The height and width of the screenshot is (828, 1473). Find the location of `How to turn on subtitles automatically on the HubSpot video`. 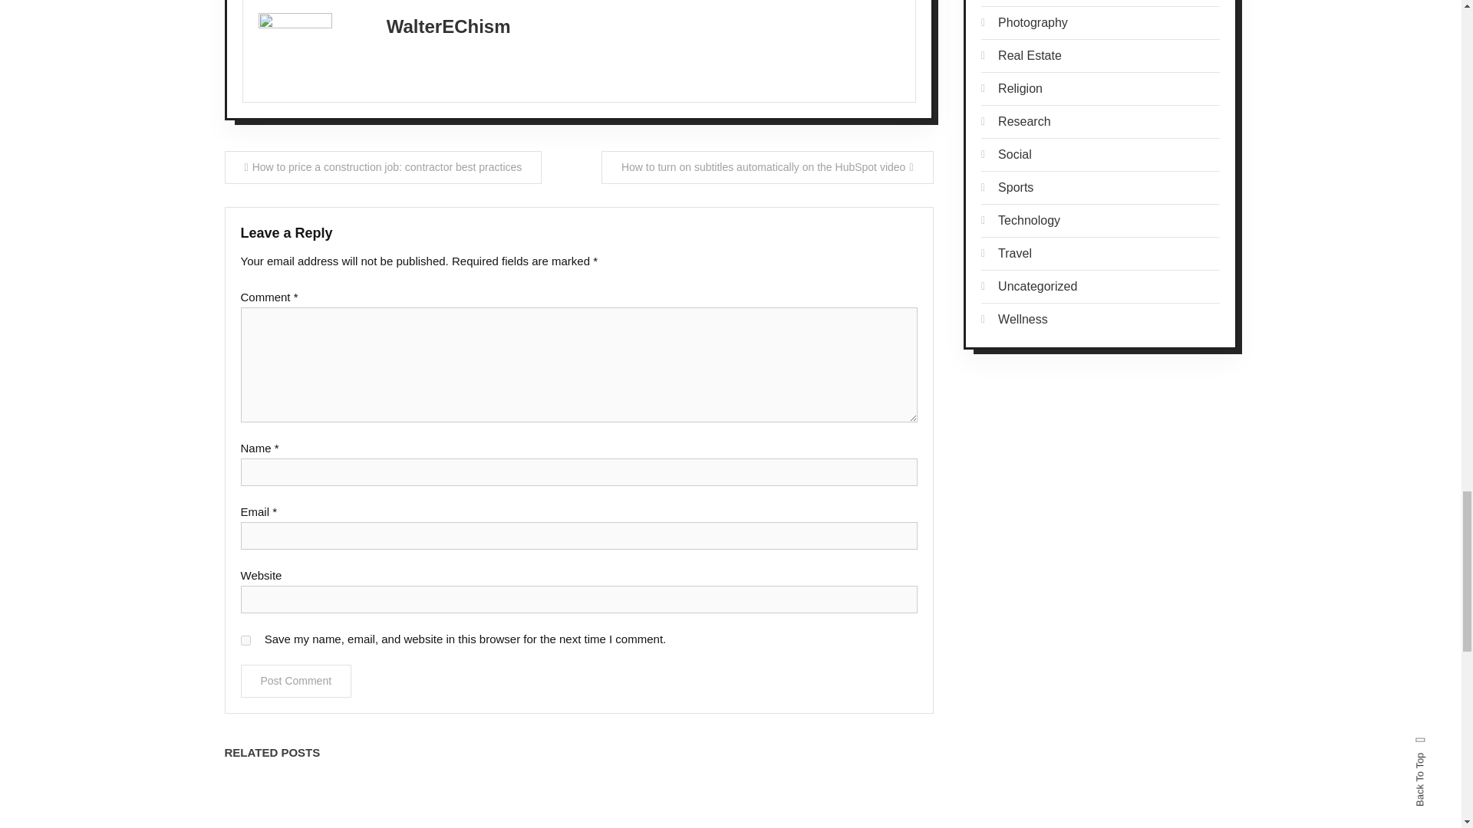

How to turn on subtitles automatically on the HubSpot video is located at coordinates (767, 167).